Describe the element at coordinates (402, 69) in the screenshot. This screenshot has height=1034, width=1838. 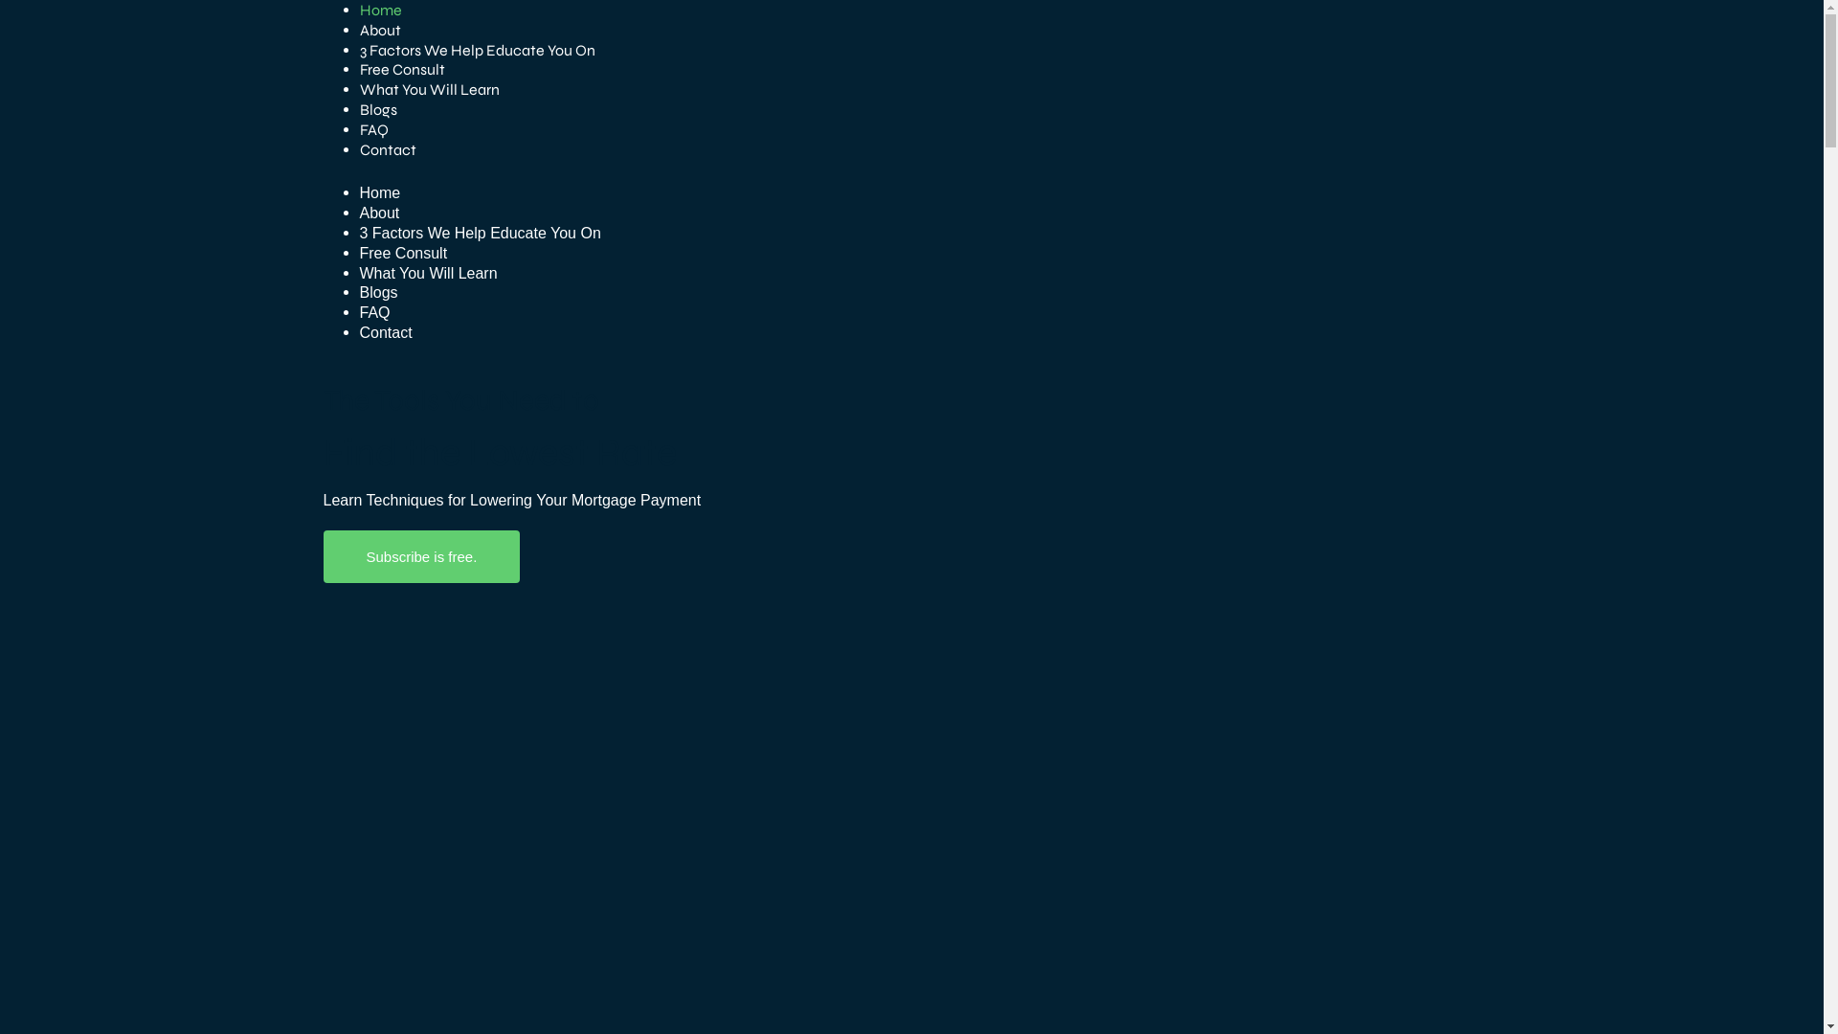
I see `Free Consult` at that location.